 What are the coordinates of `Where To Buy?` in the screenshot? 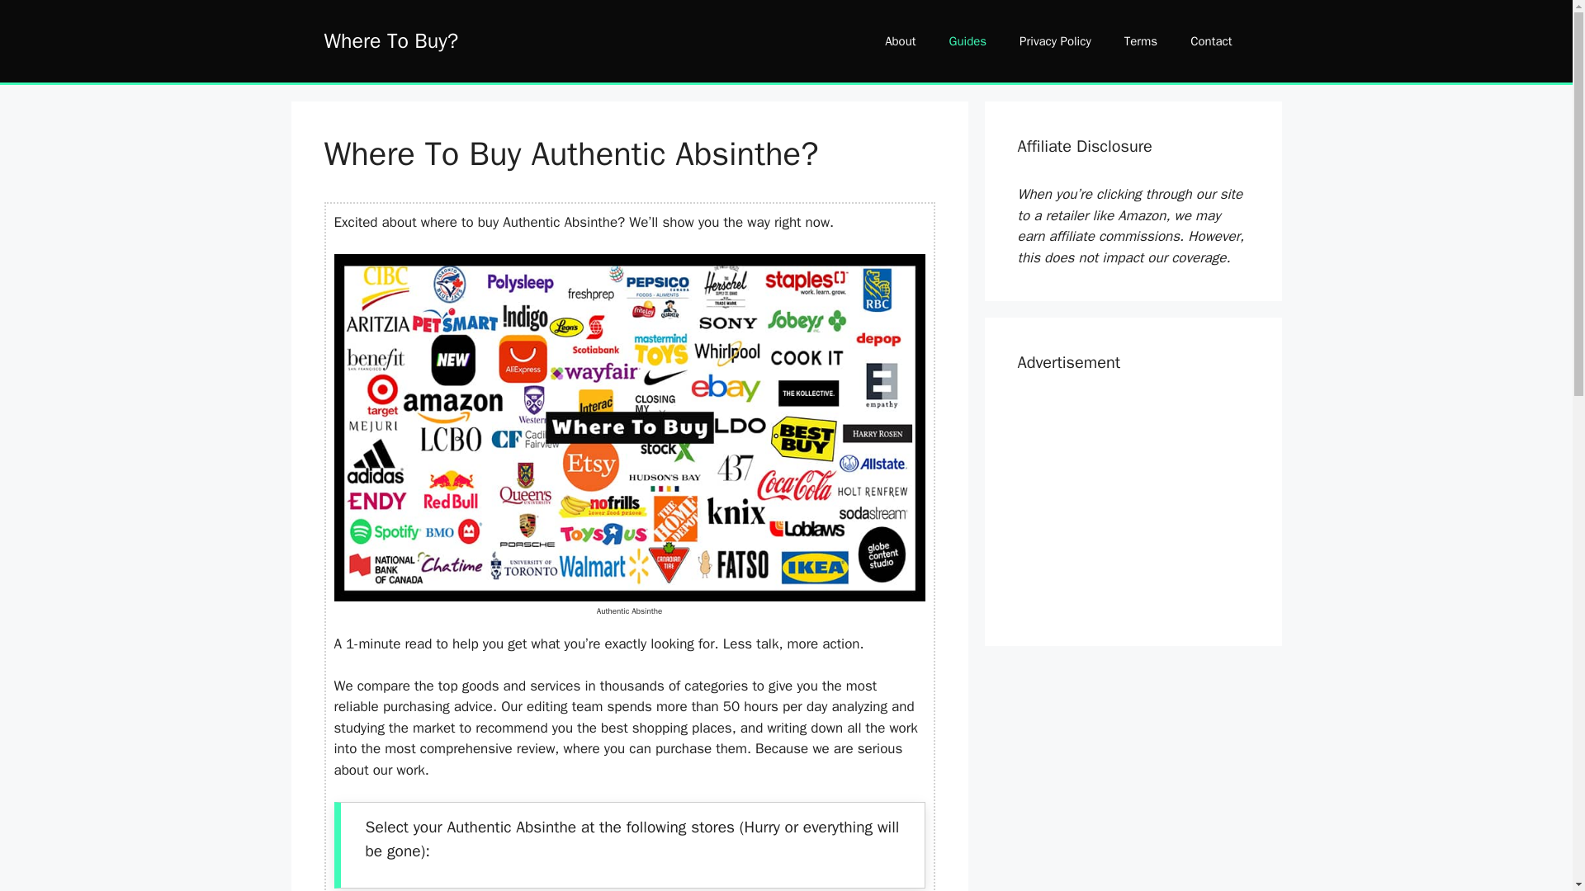 It's located at (390, 40).